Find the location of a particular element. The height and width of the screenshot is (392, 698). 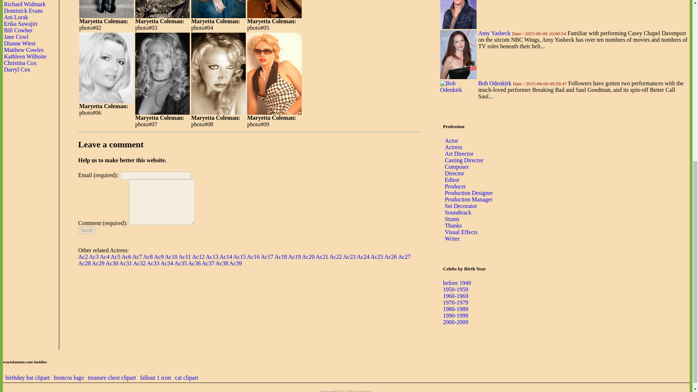

Maryetta Coleman is located at coordinates (107, 9).